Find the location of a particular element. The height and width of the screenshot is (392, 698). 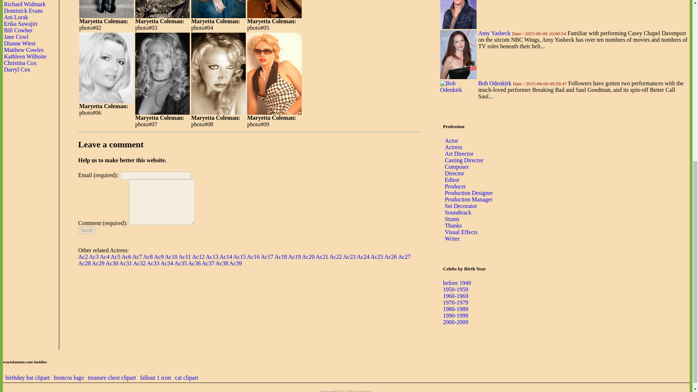

Maryetta Coleman is located at coordinates (107, 9).